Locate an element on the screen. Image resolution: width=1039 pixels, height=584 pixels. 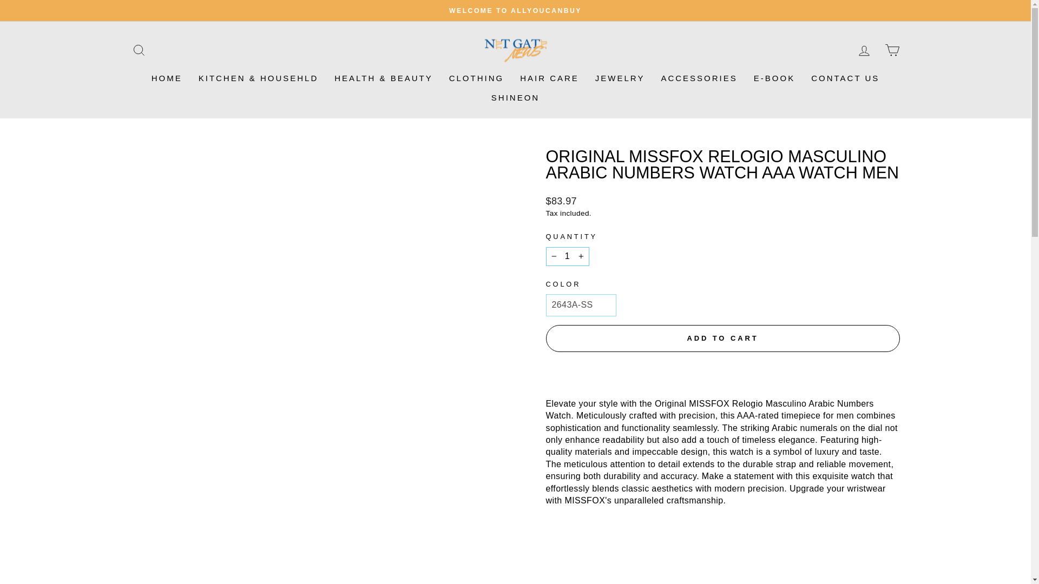
1 is located at coordinates (567, 256).